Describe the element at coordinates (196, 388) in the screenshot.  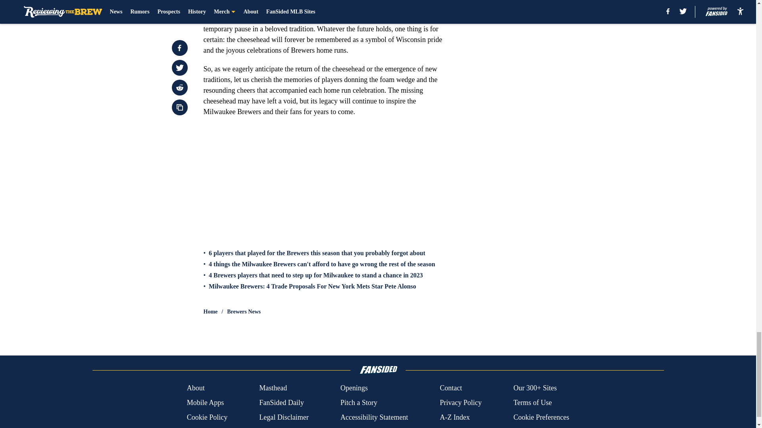
I see `About` at that location.